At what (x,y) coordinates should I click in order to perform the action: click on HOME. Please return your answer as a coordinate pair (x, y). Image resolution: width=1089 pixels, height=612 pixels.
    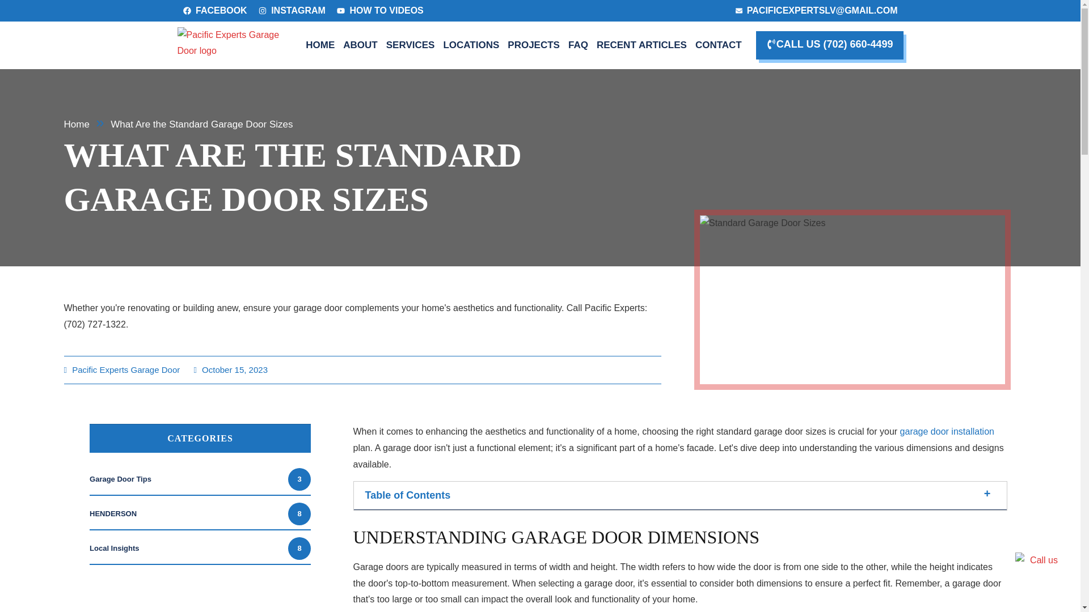
    Looking at the image, I should click on (320, 45).